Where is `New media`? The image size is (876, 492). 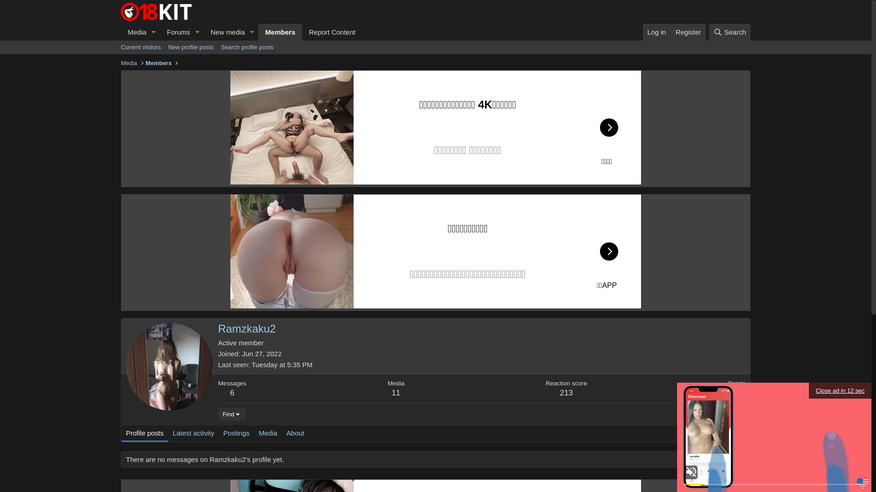
New media is located at coordinates (224, 32).